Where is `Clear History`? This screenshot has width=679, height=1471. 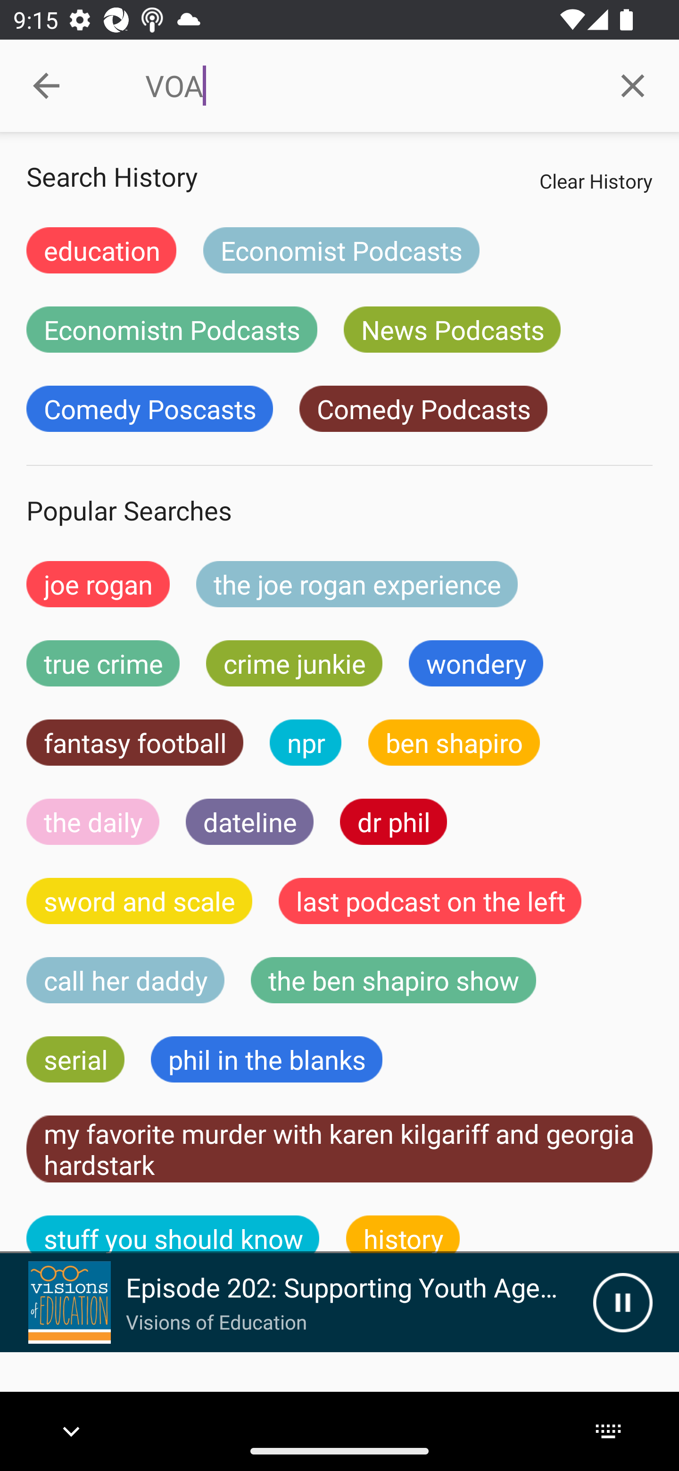 Clear History is located at coordinates (596, 181).